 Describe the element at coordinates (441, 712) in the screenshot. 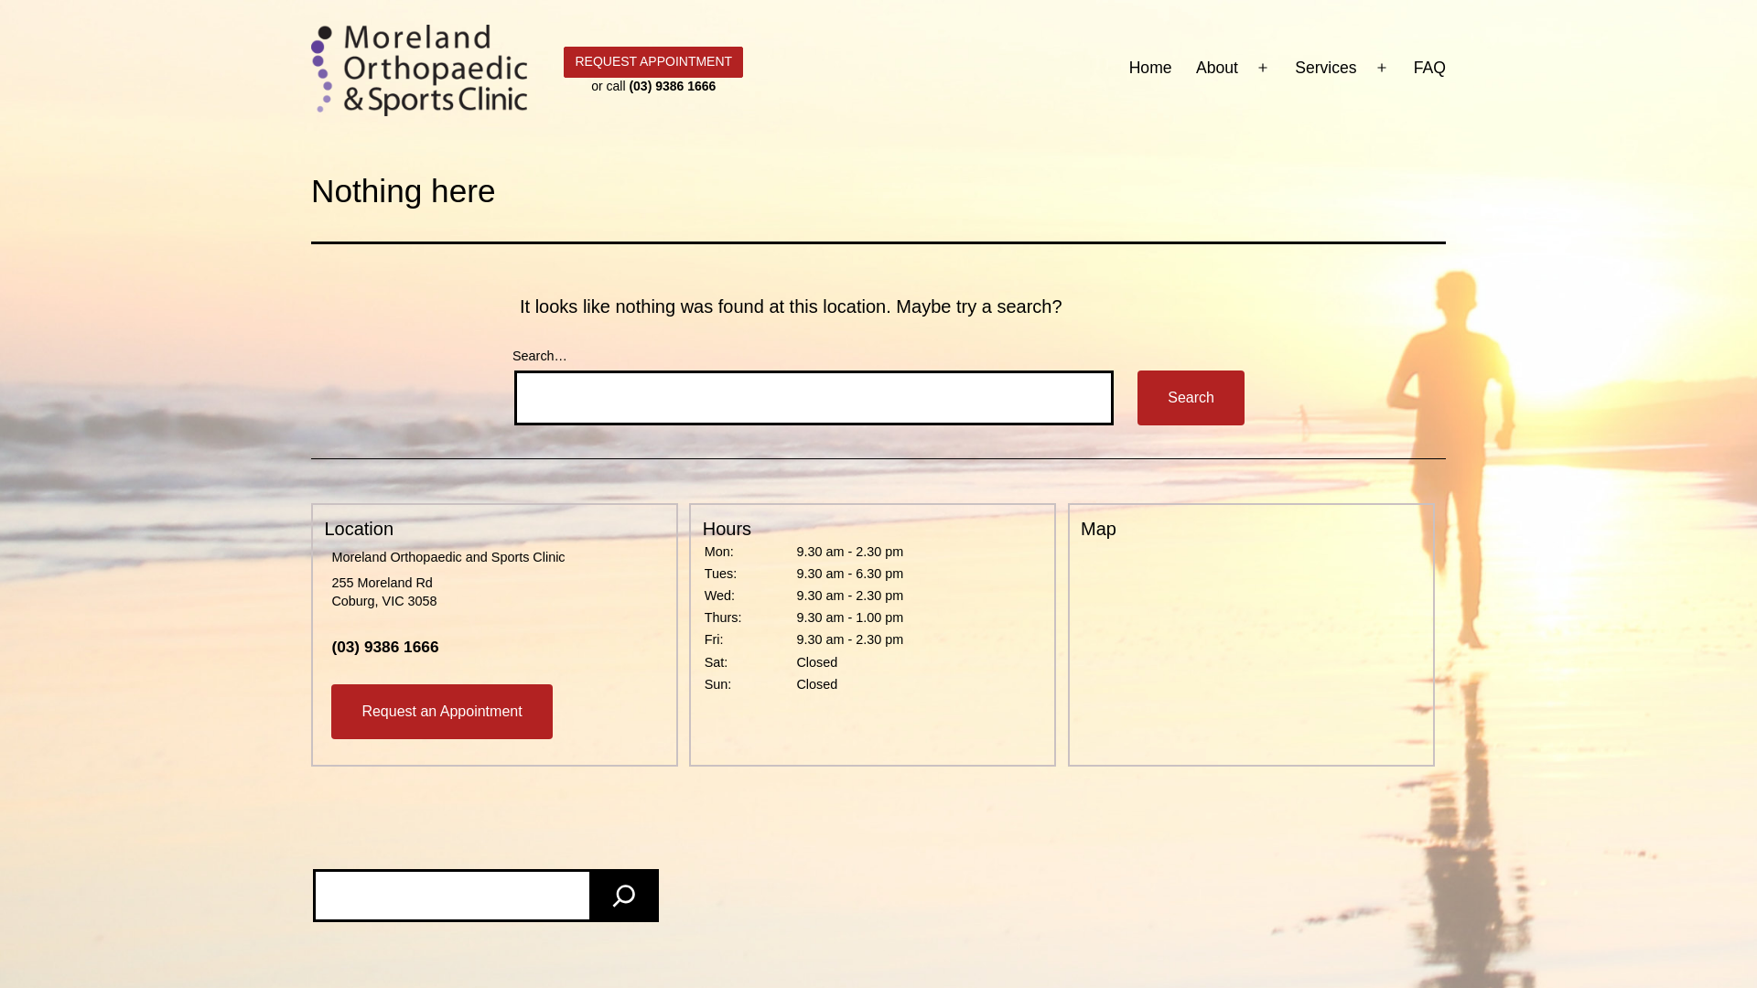

I see `Request an Appointment` at that location.